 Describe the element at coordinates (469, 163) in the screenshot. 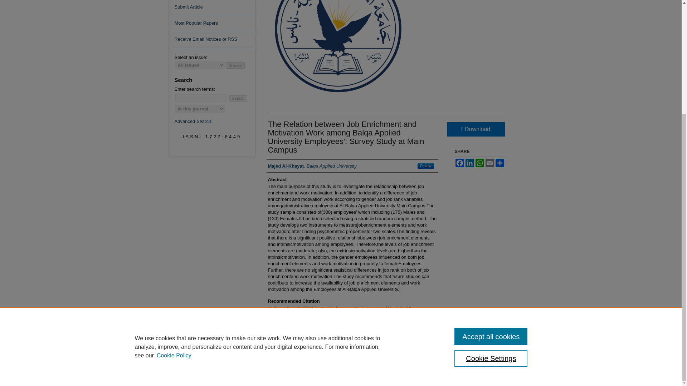

I see `LinkedIn` at that location.